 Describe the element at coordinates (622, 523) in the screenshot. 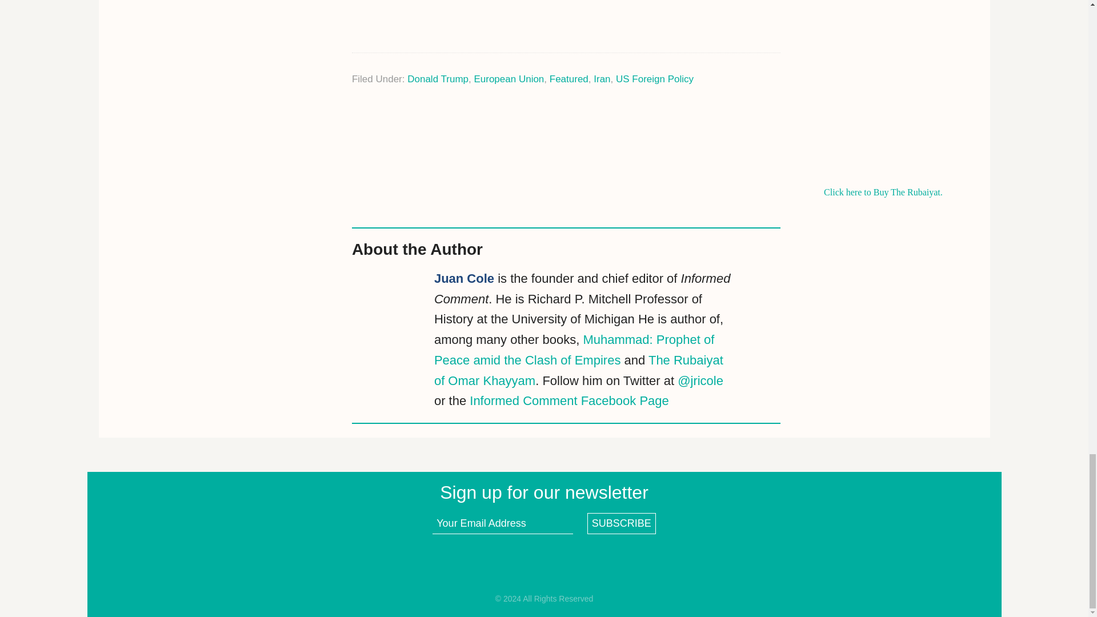

I see `subscribe` at that location.